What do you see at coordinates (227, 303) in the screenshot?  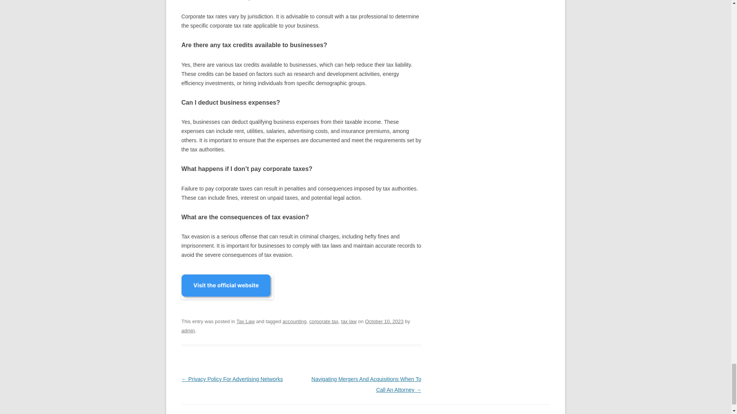 I see `Check out the Corporate Tax here.` at bounding box center [227, 303].